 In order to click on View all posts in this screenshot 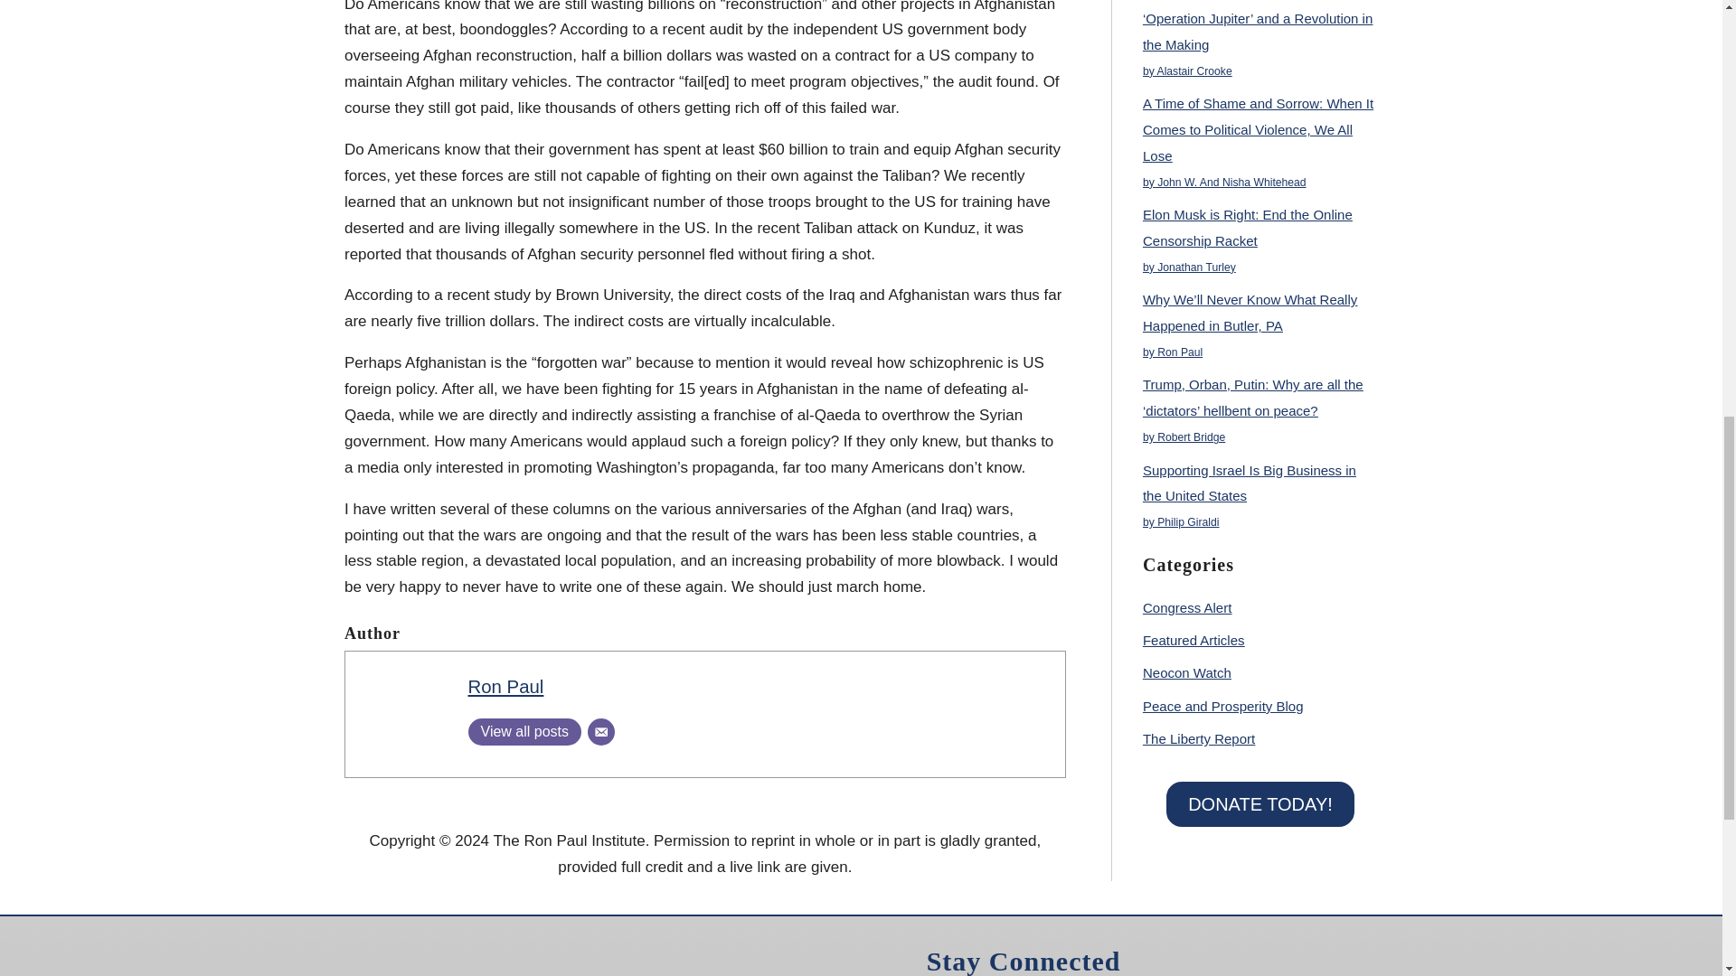, I will do `click(524, 732)`.